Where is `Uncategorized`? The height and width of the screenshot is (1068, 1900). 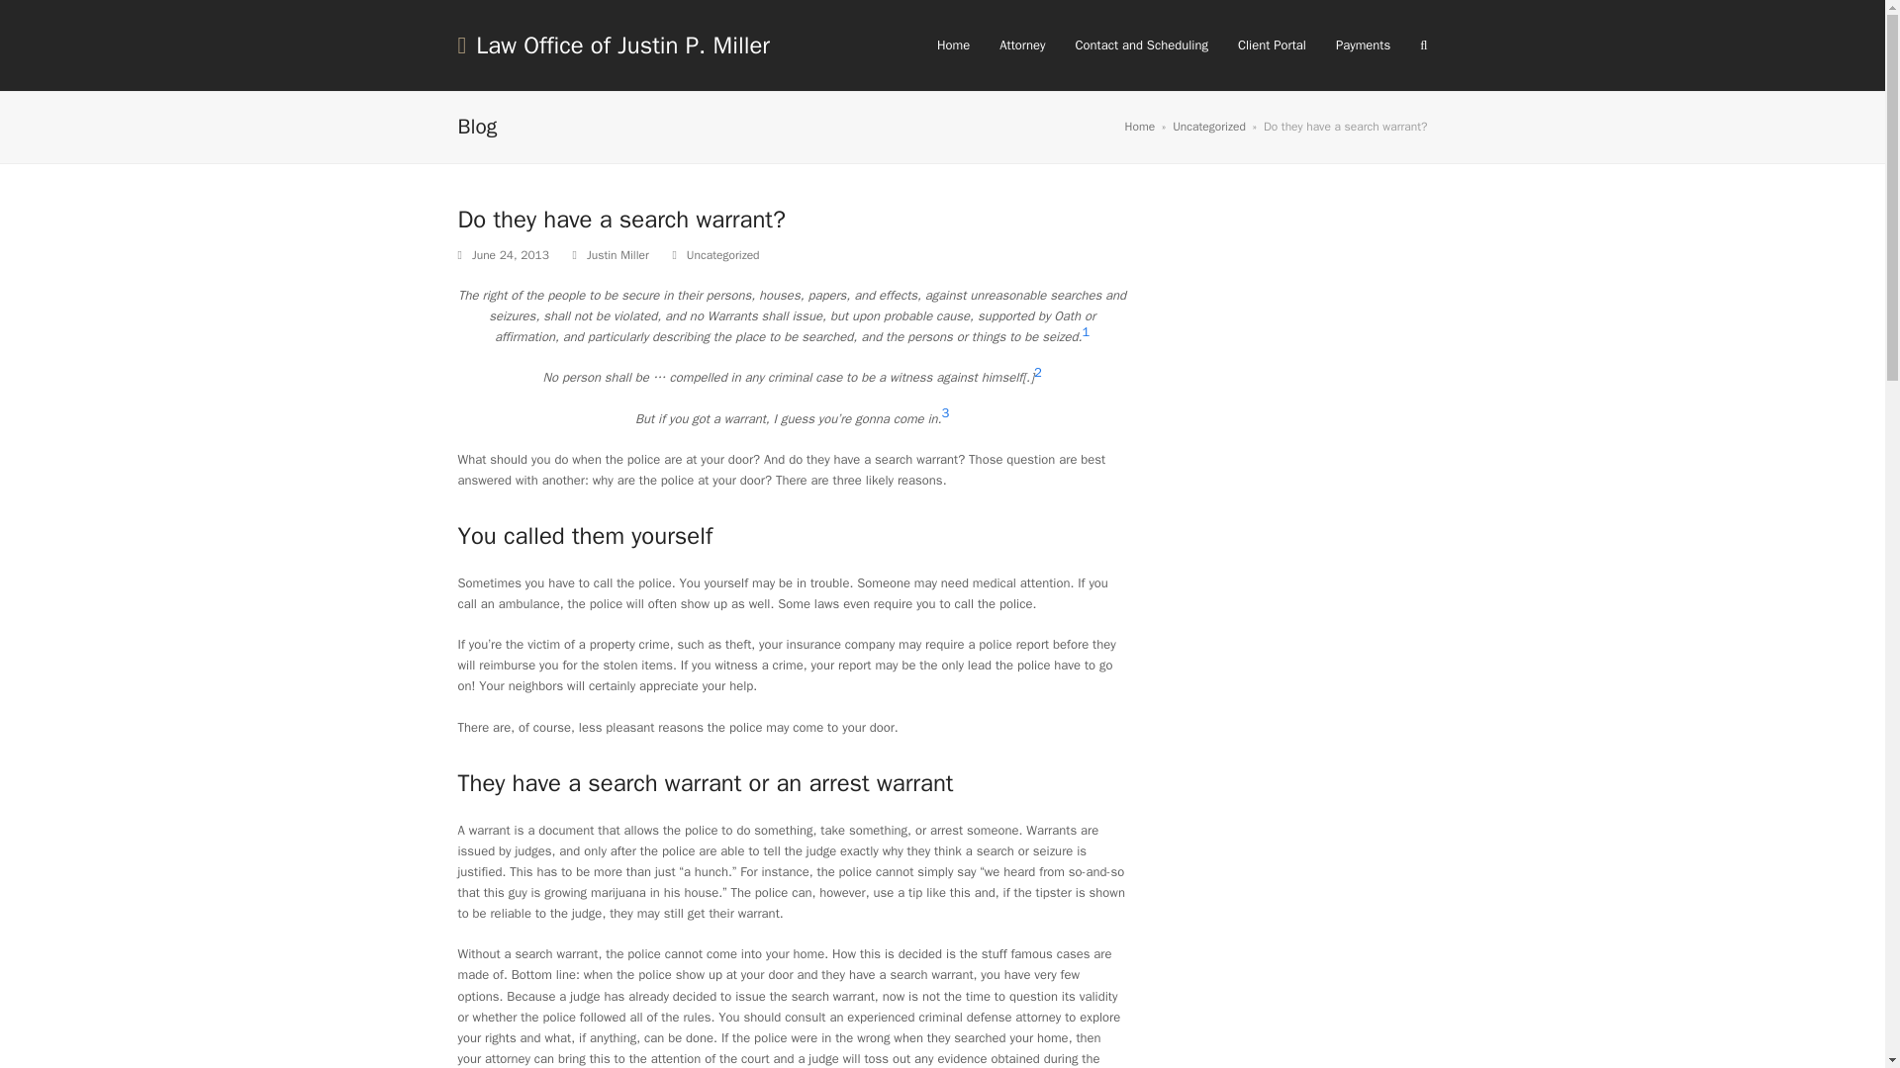
Uncategorized is located at coordinates (722, 254).